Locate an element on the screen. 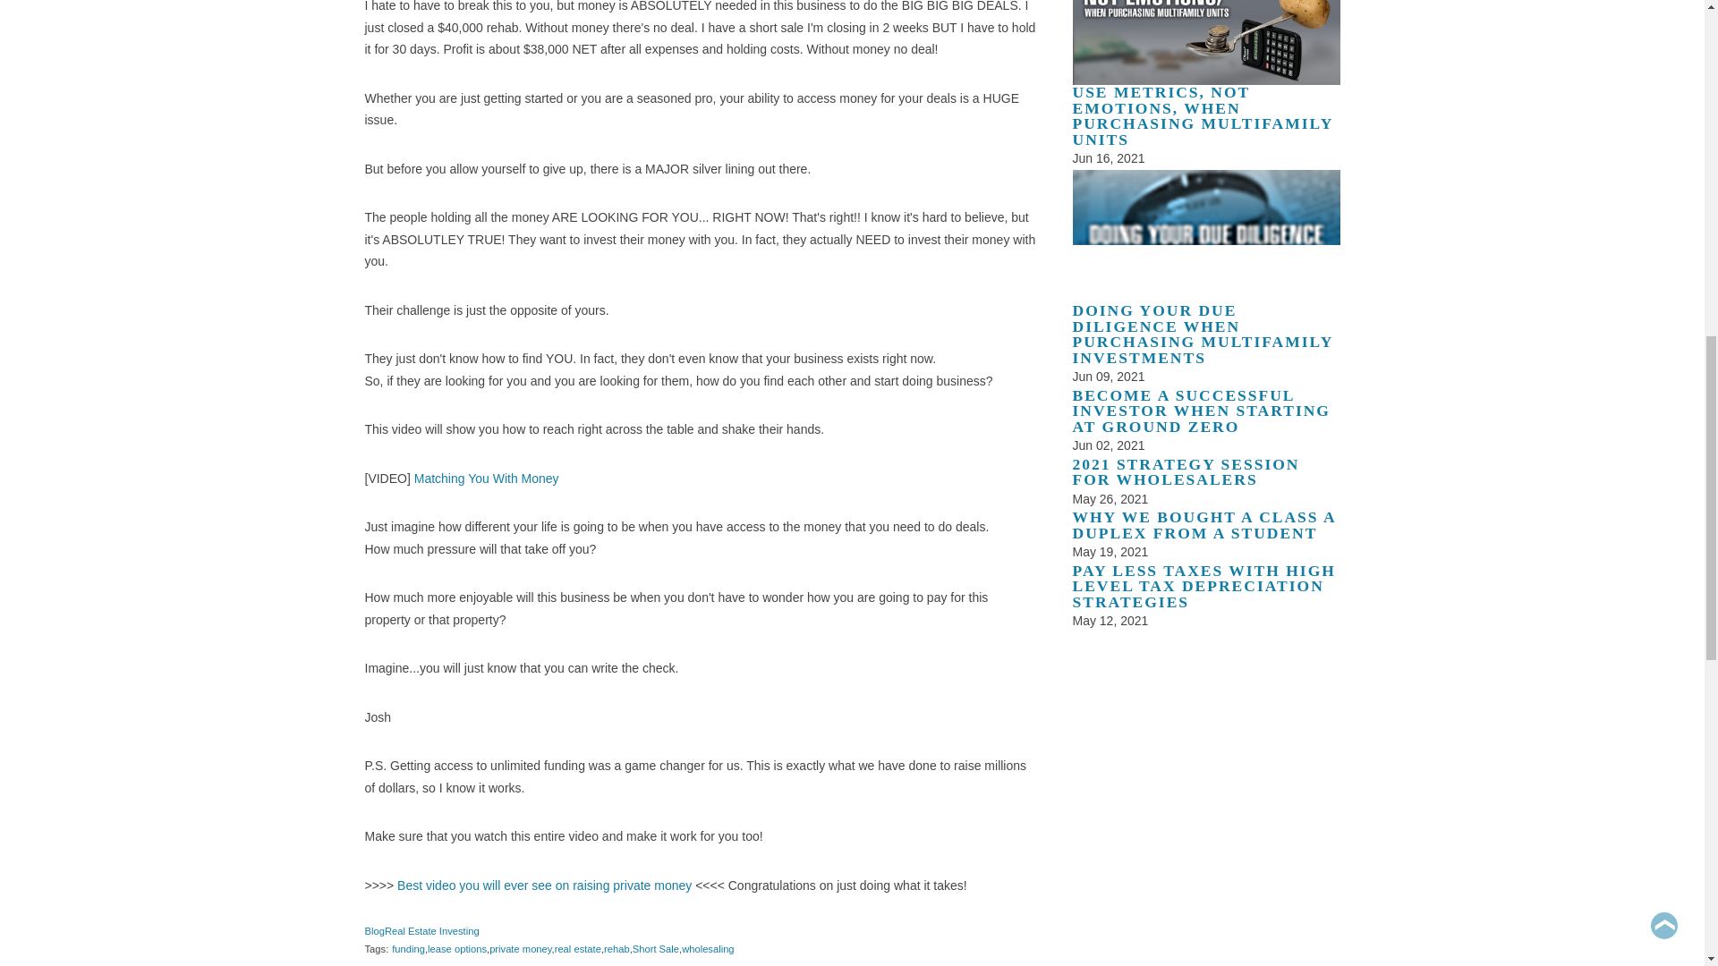  Best video you will ever see on raising private money is located at coordinates (544, 885).